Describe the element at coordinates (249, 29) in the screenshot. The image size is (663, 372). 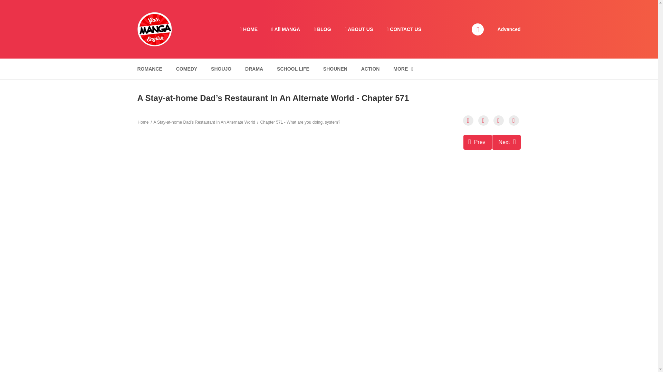
I see `HOME` at that location.